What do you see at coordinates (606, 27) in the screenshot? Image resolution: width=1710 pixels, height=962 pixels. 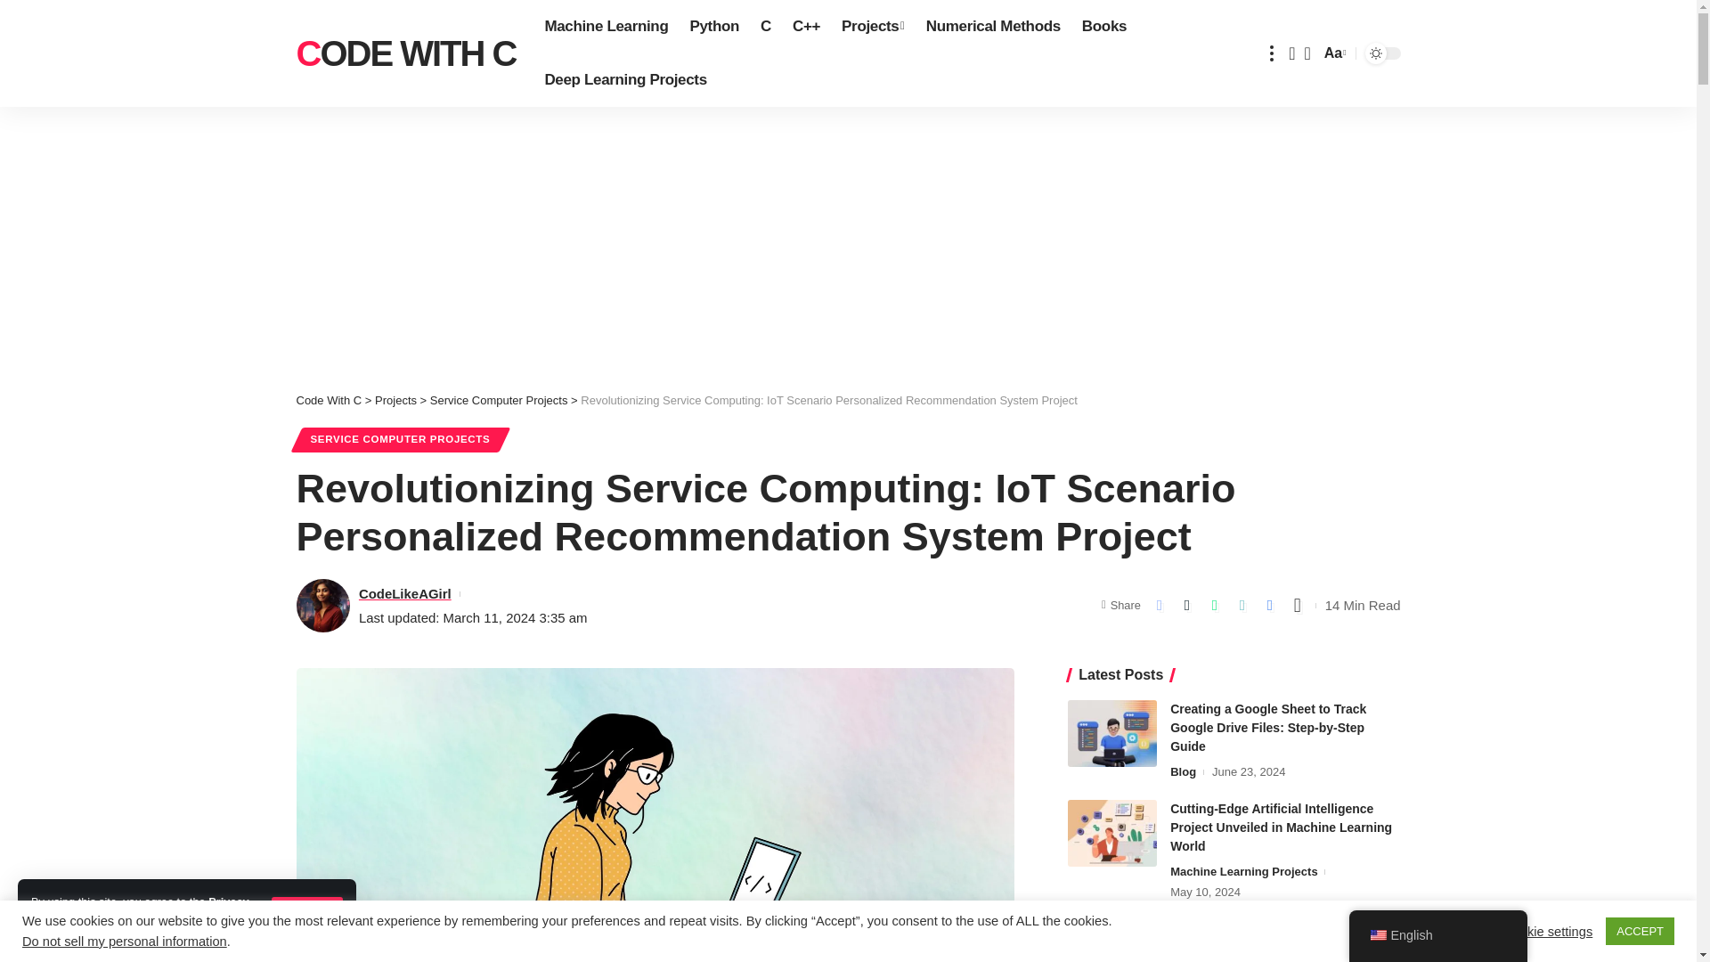 I see `Machine Learning` at bounding box center [606, 27].